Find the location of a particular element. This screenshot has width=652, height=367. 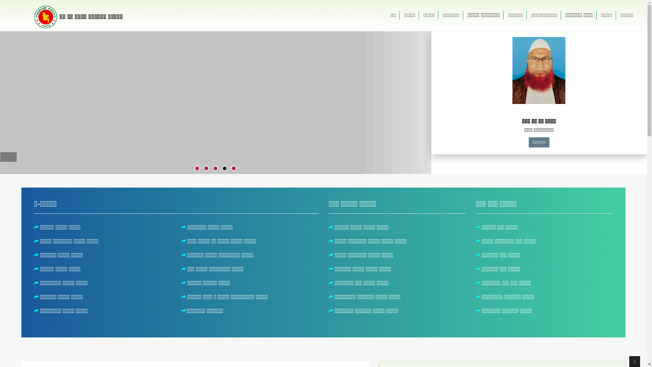

3 is located at coordinates (215, 169).